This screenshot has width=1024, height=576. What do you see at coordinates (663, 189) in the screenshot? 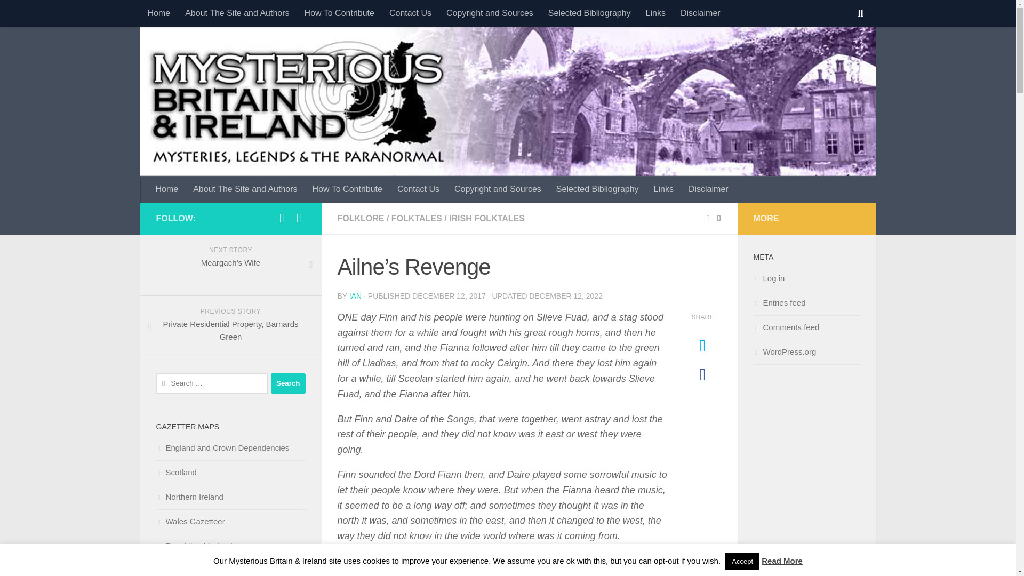
I see `Links` at bounding box center [663, 189].